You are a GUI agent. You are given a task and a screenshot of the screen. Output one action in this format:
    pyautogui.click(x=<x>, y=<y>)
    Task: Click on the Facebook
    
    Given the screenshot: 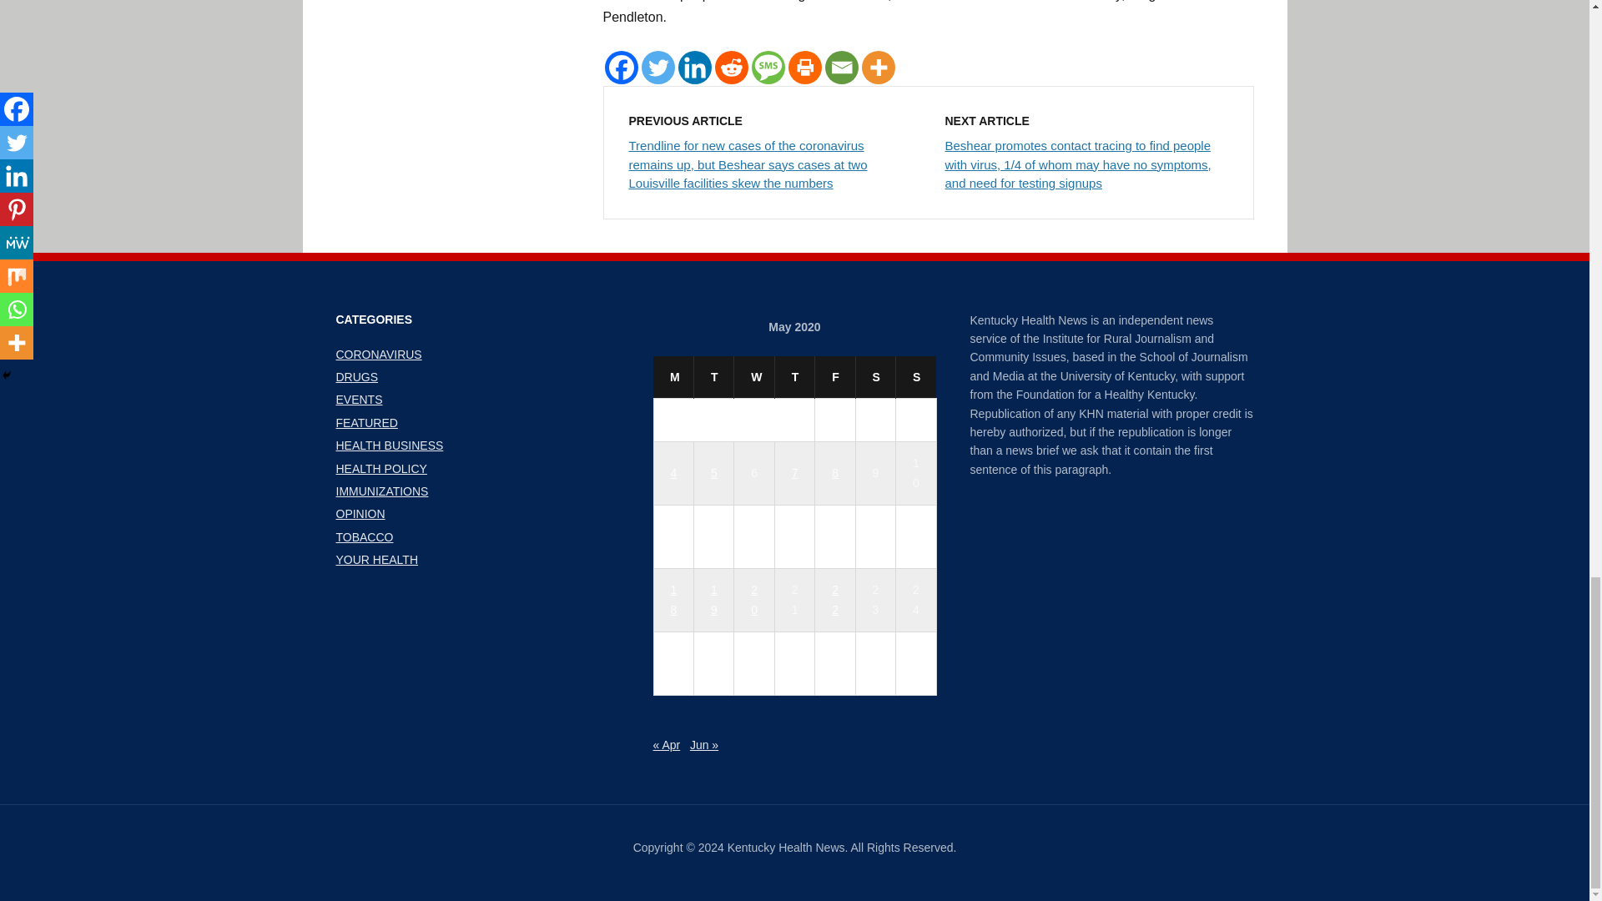 What is the action you would take?
    pyautogui.click(x=621, y=67)
    